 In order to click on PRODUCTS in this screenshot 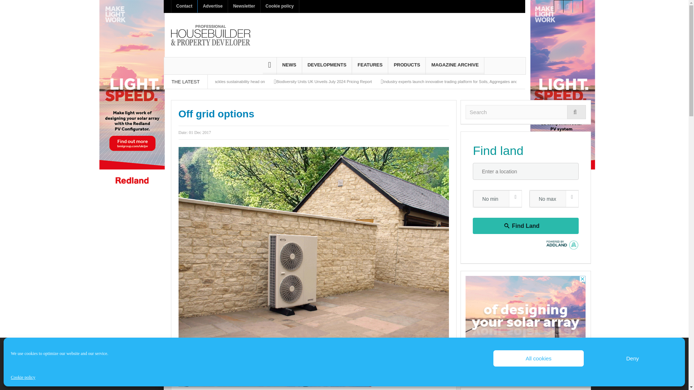, I will do `click(406, 66)`.